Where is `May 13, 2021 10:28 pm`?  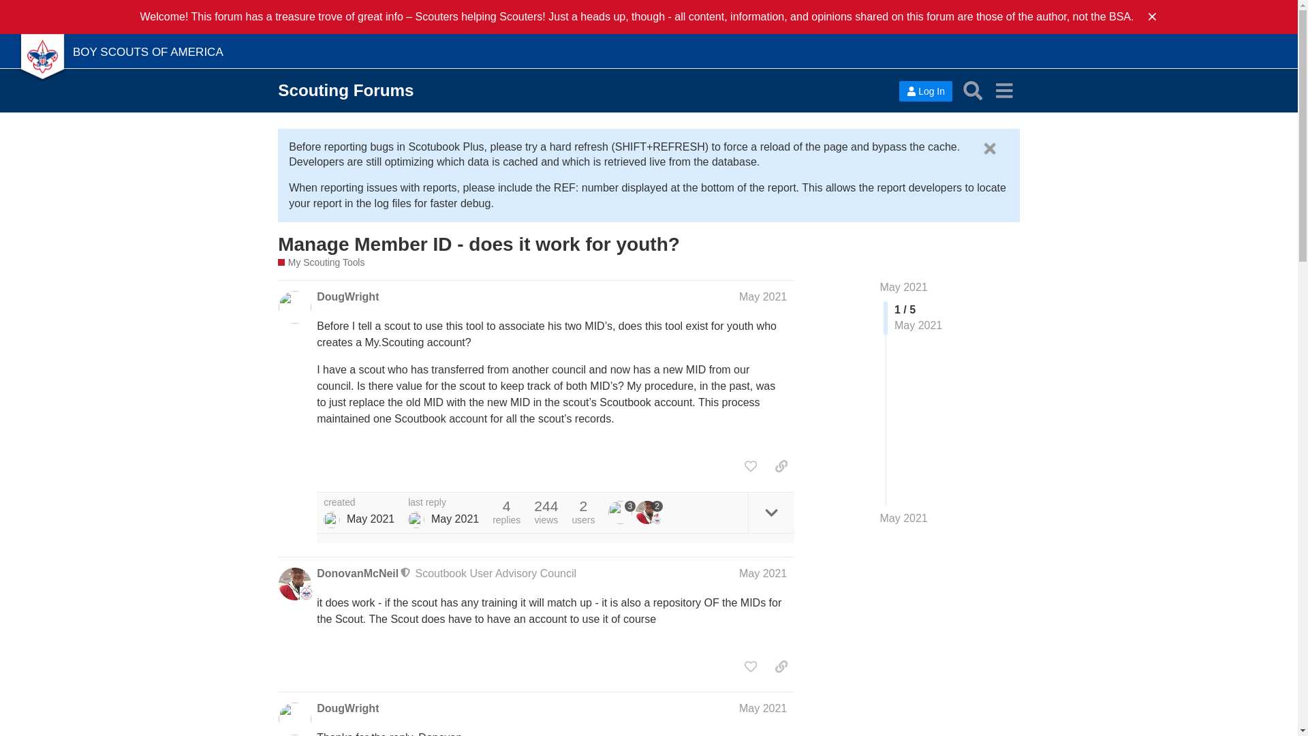
May 13, 2021 10:28 pm is located at coordinates (371, 519).